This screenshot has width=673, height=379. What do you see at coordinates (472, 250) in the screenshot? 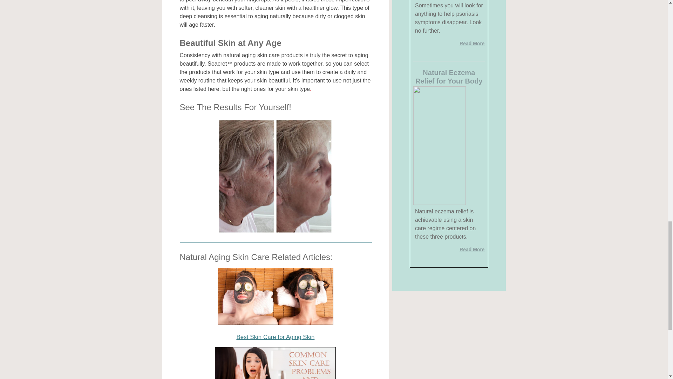
I see `Read More` at bounding box center [472, 250].